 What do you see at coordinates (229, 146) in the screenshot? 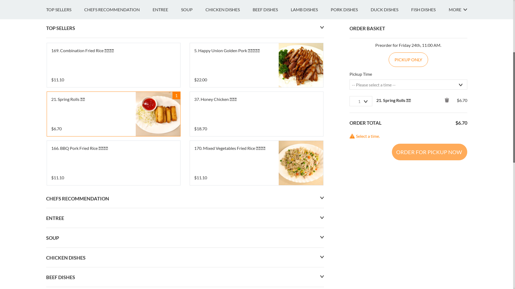
I see `CHICKEN DISHES` at bounding box center [229, 146].